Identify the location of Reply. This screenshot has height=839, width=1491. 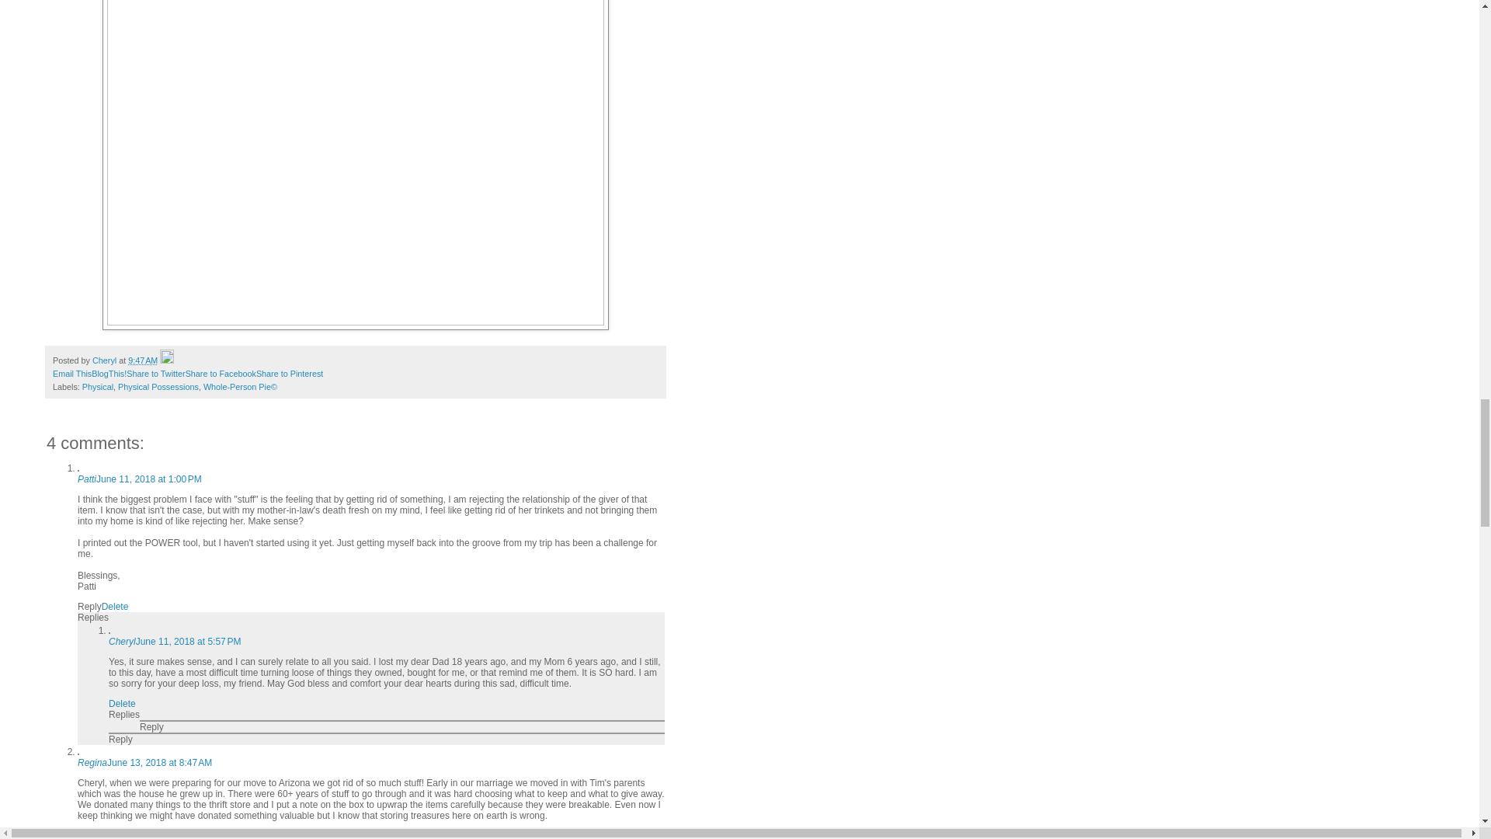
(89, 607).